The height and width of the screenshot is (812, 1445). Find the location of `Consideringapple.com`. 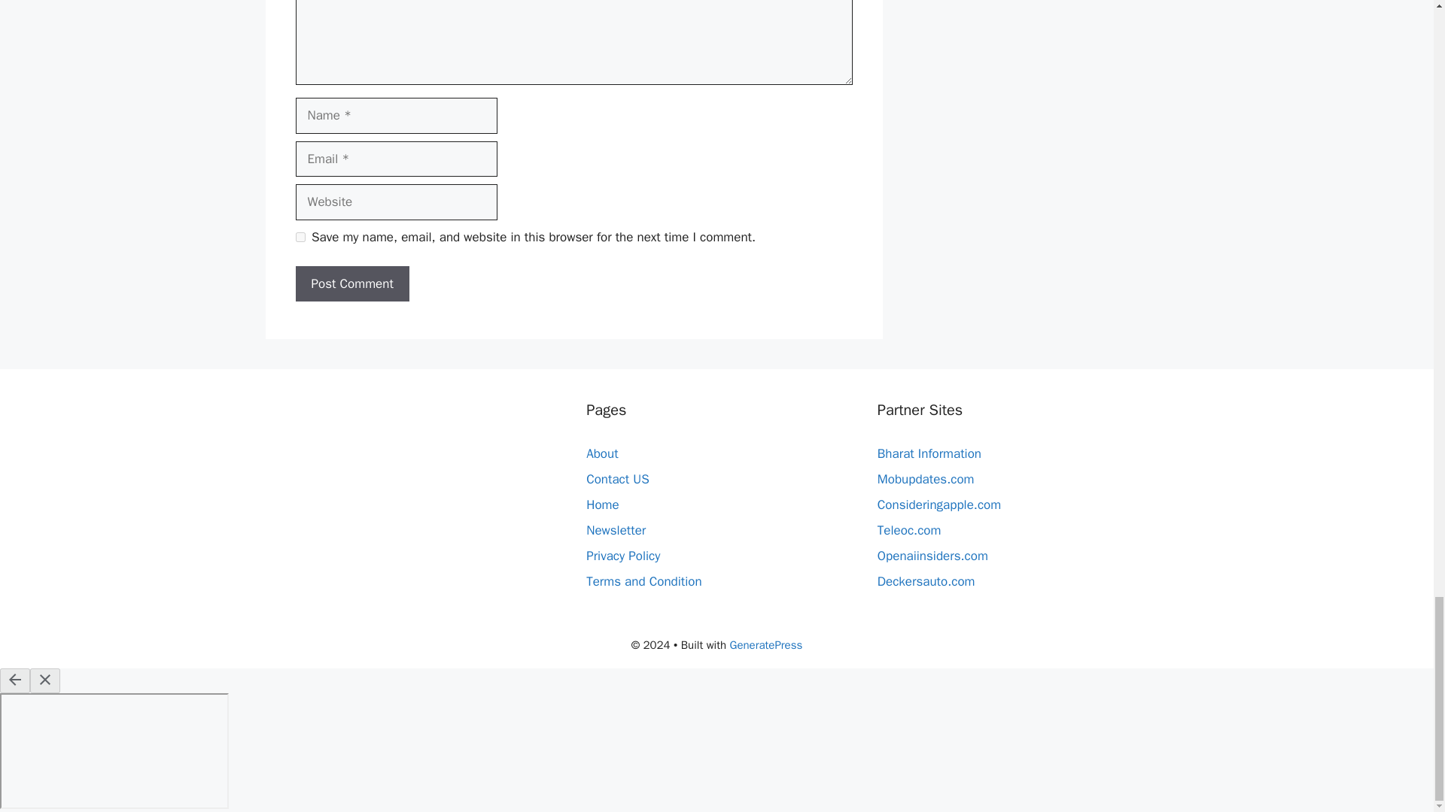

Consideringapple.com is located at coordinates (939, 504).